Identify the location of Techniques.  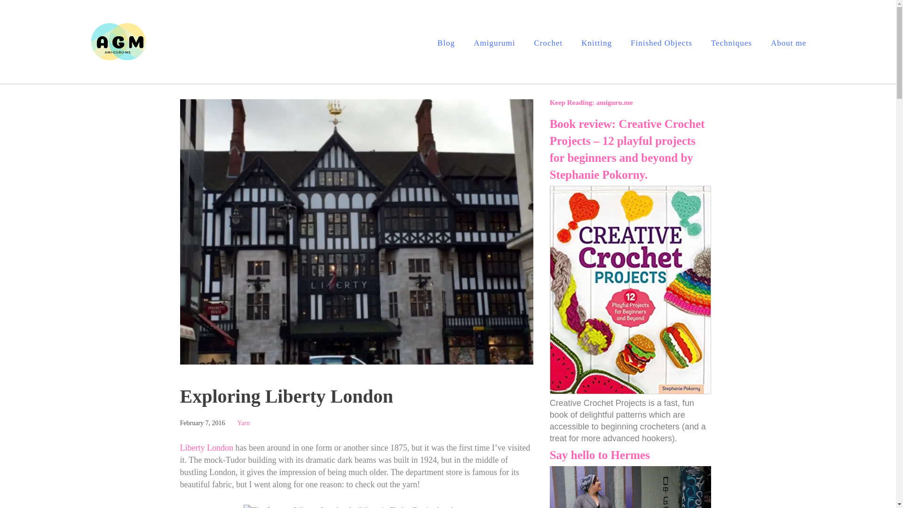
(732, 43).